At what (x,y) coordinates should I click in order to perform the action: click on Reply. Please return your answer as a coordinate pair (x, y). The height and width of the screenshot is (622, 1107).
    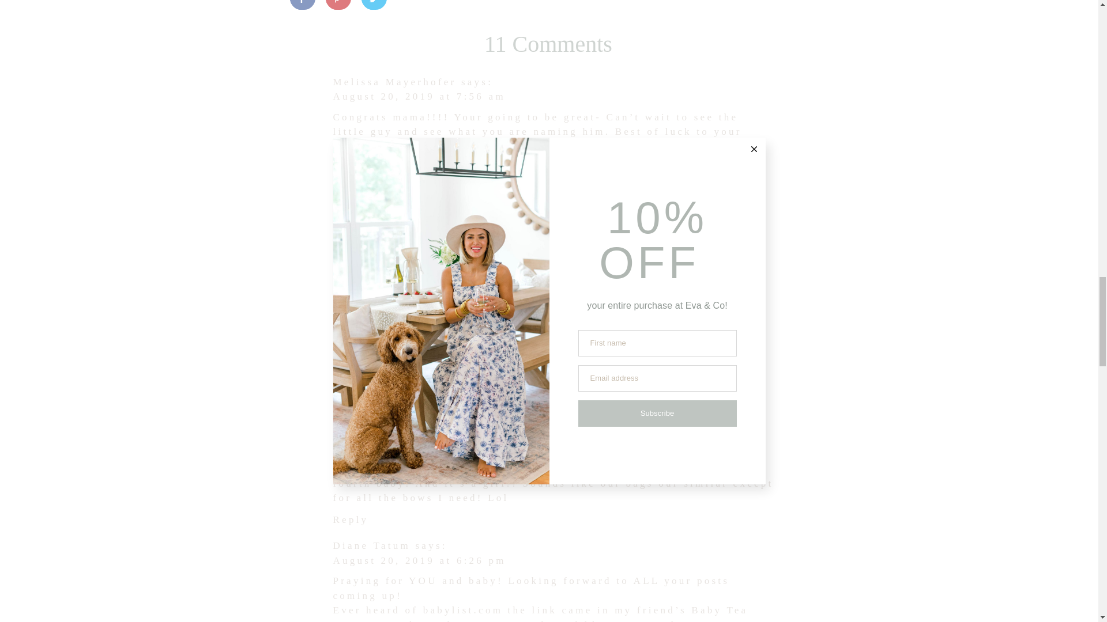
    Looking at the image, I should click on (351, 280).